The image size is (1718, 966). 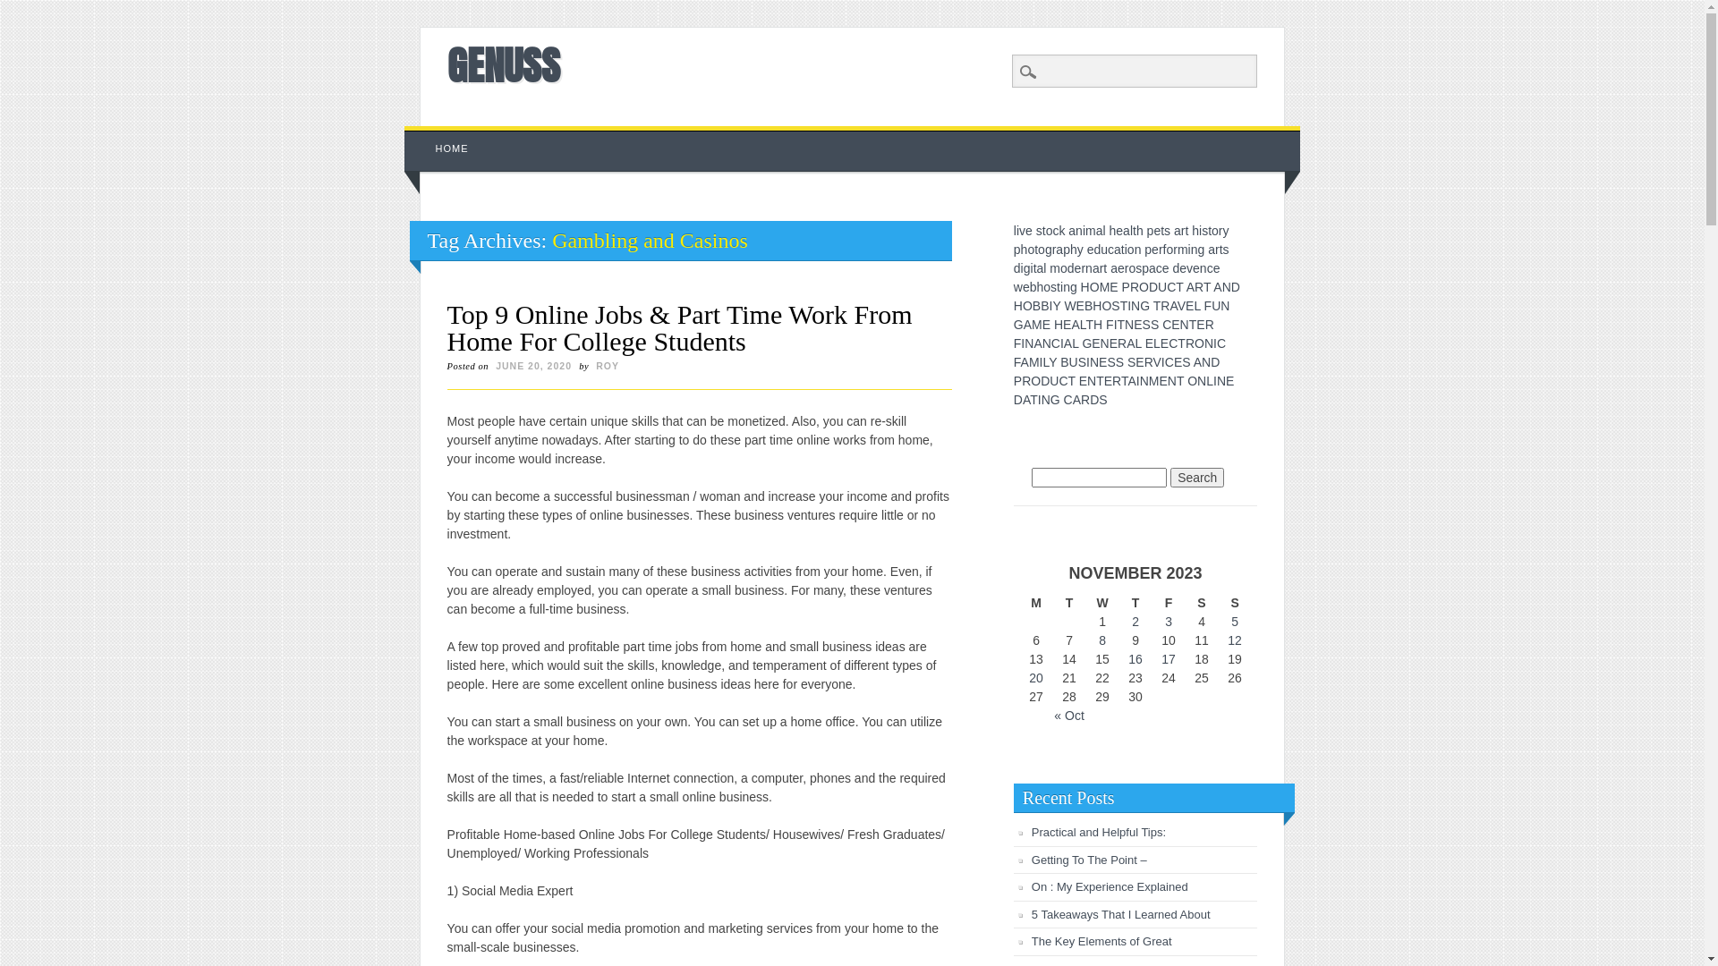 I want to click on T, so click(x=1072, y=381).